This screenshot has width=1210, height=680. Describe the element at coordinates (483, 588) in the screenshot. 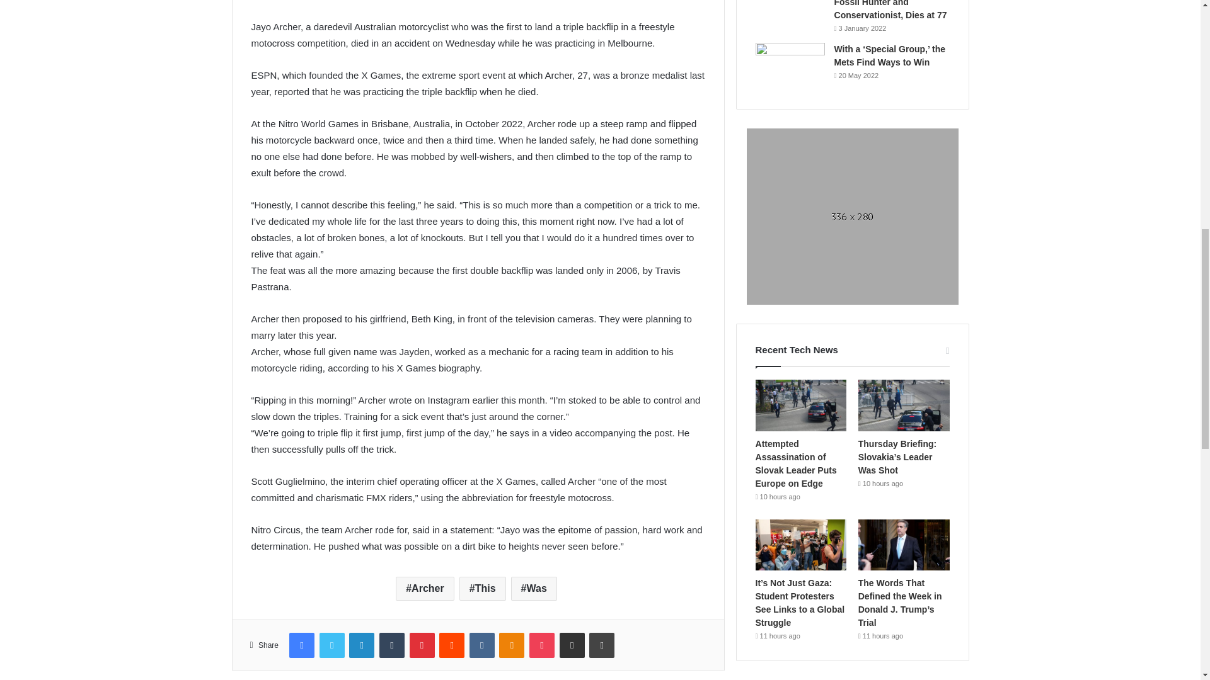

I see `This` at that location.